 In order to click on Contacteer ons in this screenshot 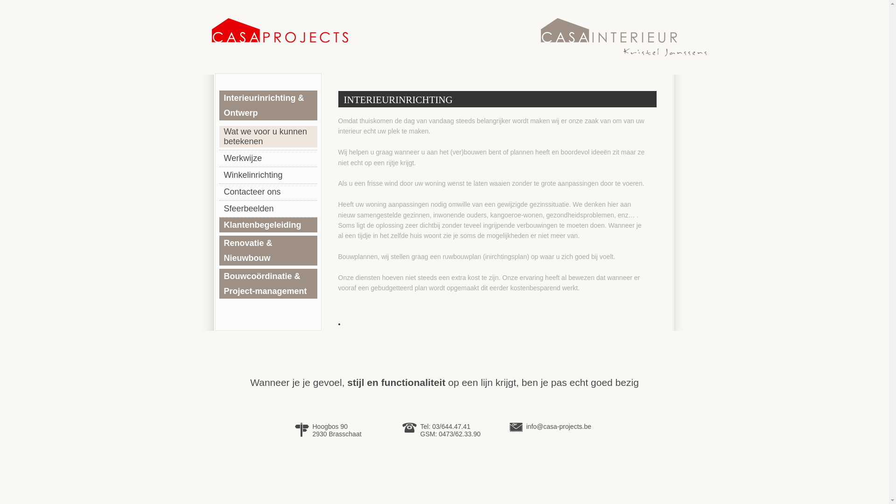, I will do `click(268, 192)`.